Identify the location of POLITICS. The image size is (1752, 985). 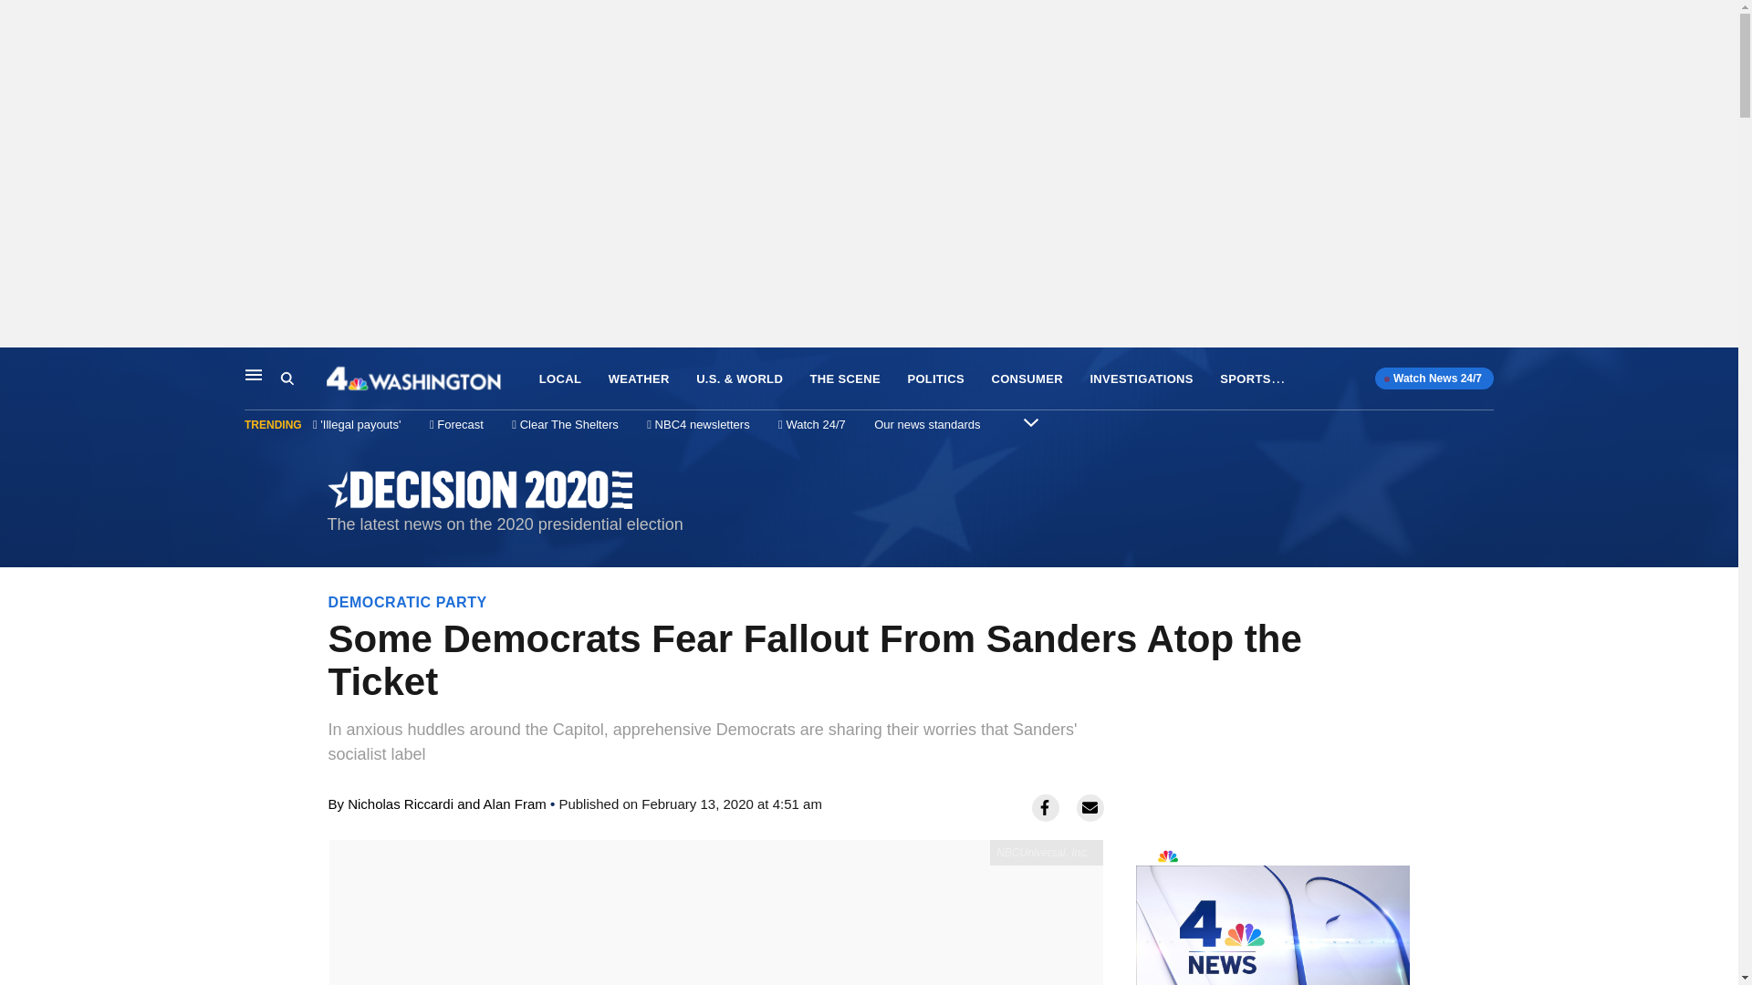
(936, 379).